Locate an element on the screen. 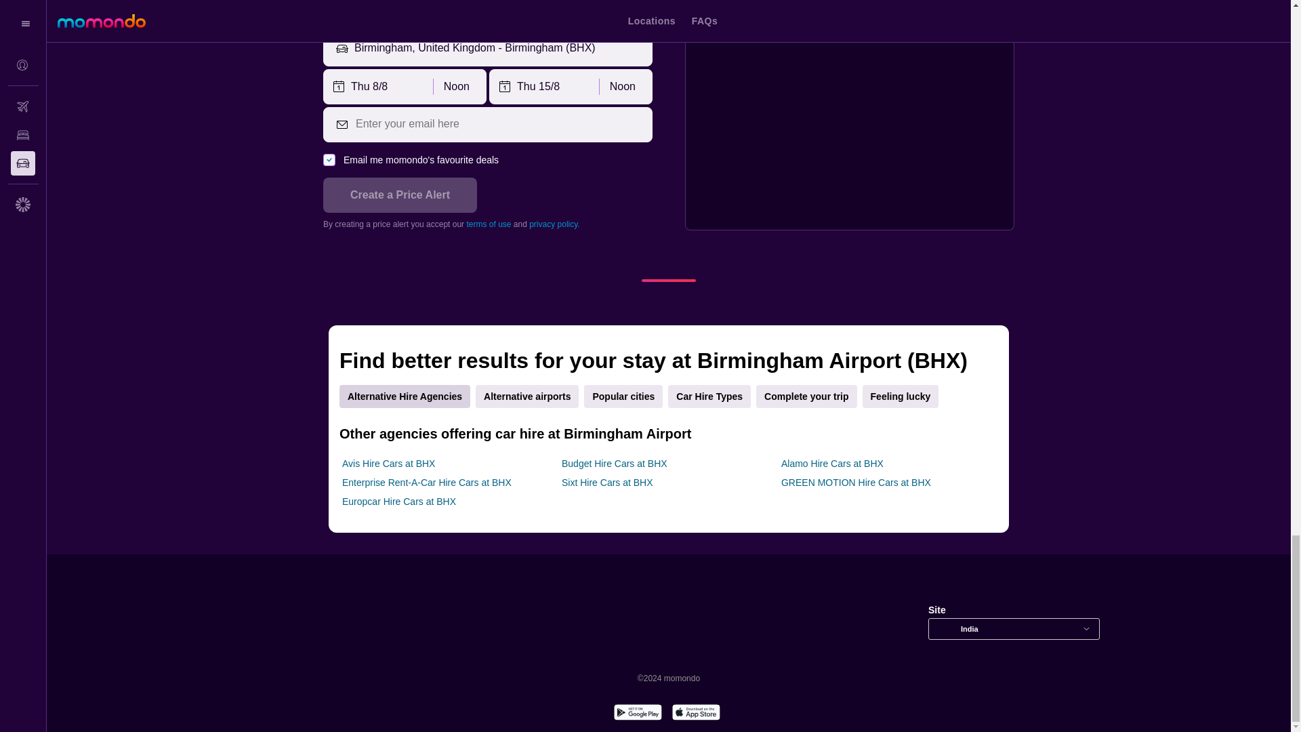  privacy policy. is located at coordinates (554, 224).